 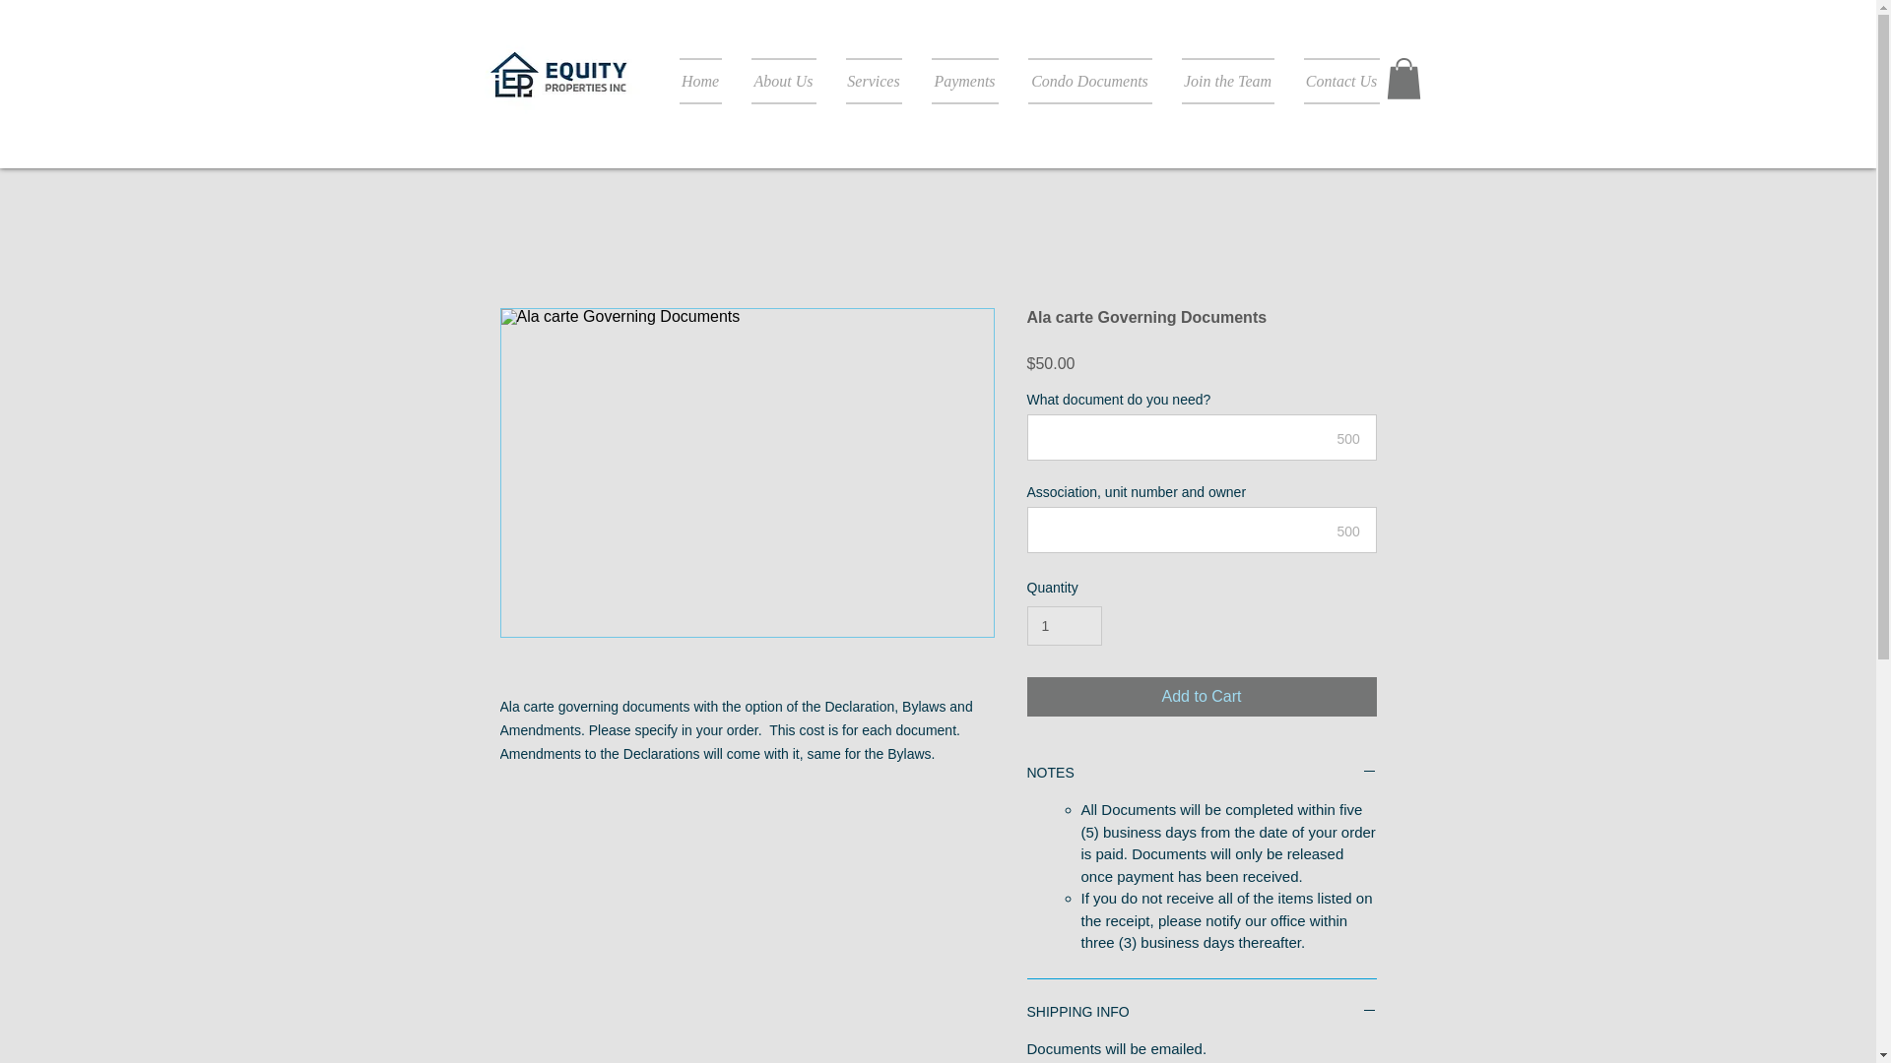 What do you see at coordinates (963, 81) in the screenshot?
I see `Payments` at bounding box center [963, 81].